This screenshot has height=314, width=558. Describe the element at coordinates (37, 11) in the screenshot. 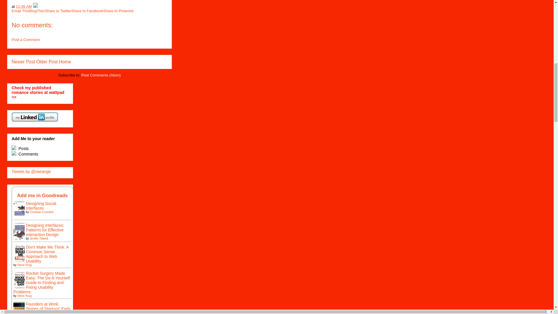

I see `BlogThis!` at that location.